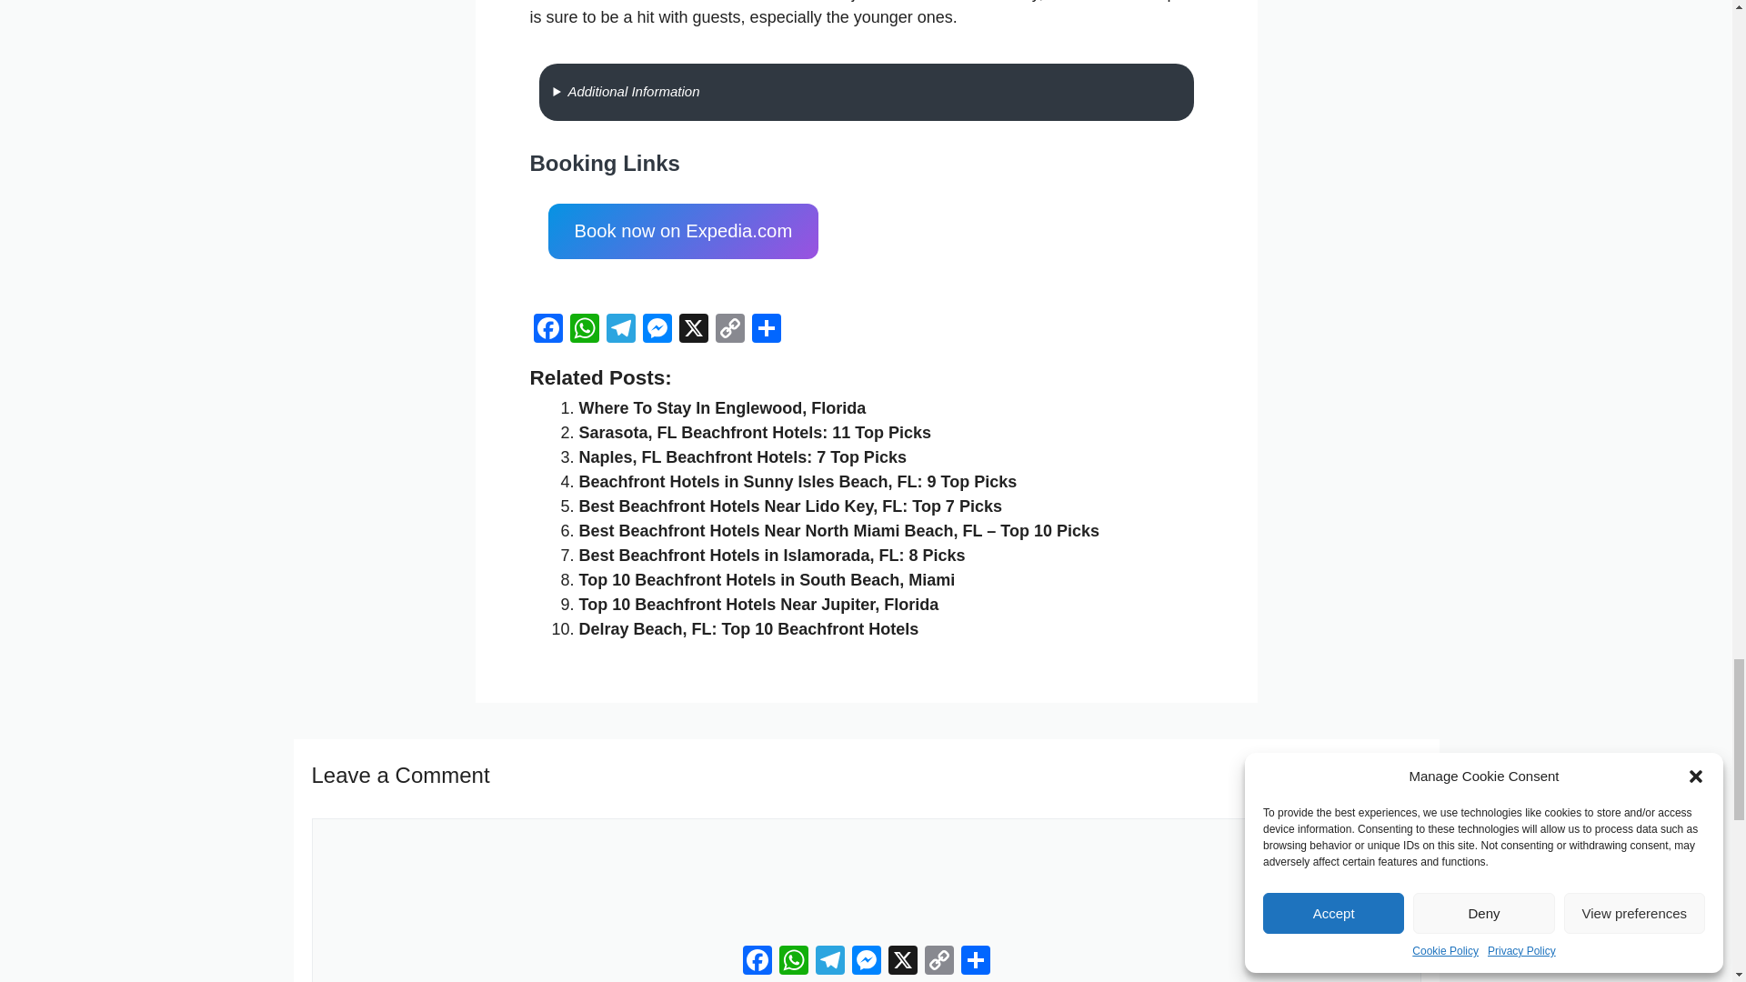 The width and height of the screenshot is (1746, 982). Describe the element at coordinates (728, 330) in the screenshot. I see `Copy Link` at that location.